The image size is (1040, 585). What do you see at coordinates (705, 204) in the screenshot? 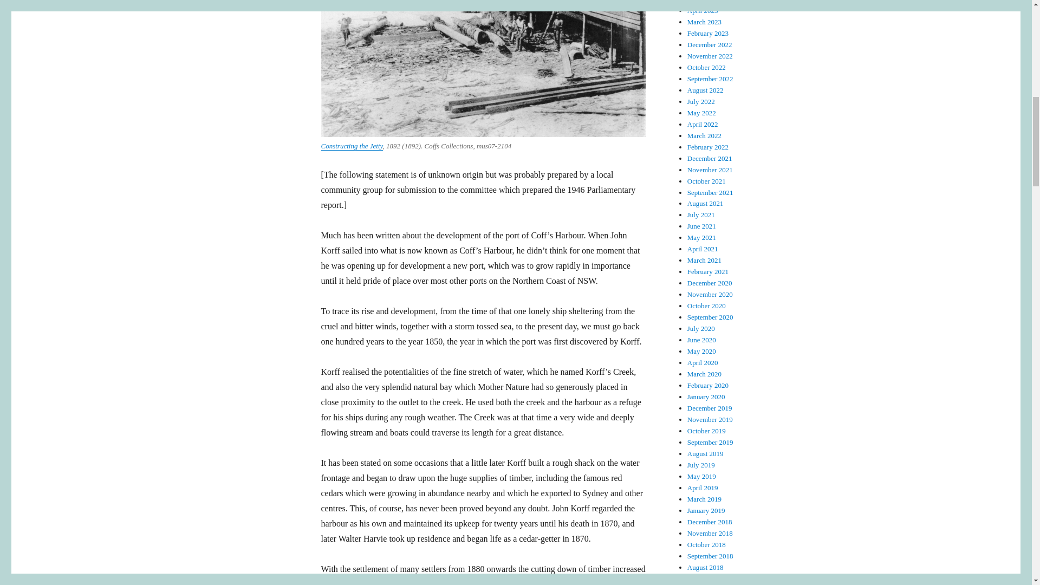
I see `August 2021` at bounding box center [705, 204].